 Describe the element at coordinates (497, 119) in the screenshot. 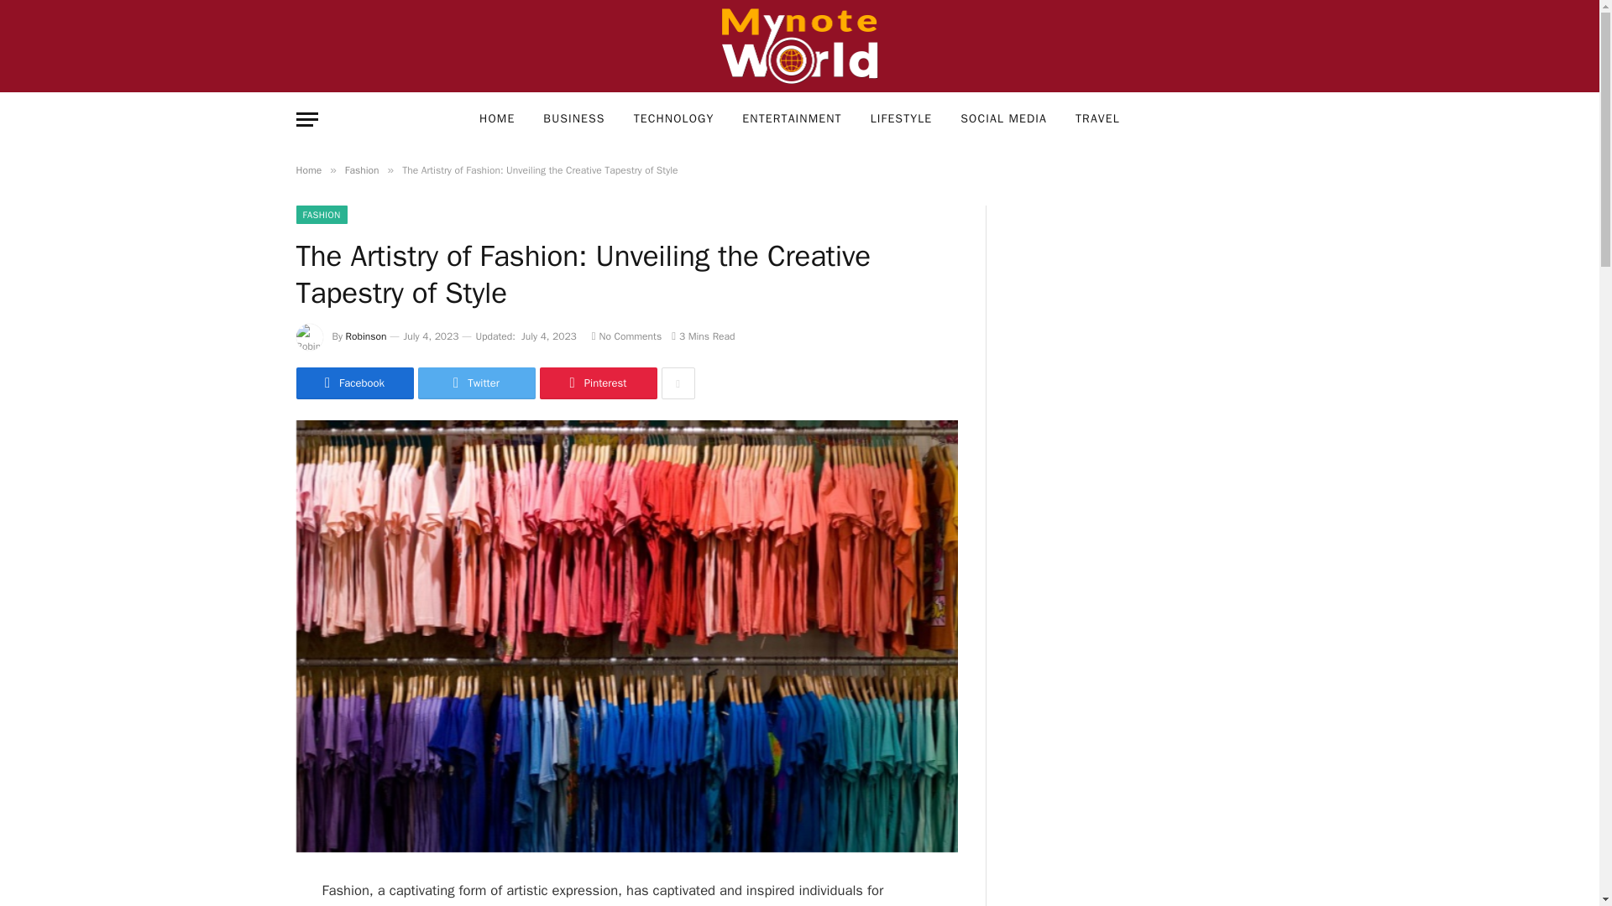

I see `HOME` at that location.